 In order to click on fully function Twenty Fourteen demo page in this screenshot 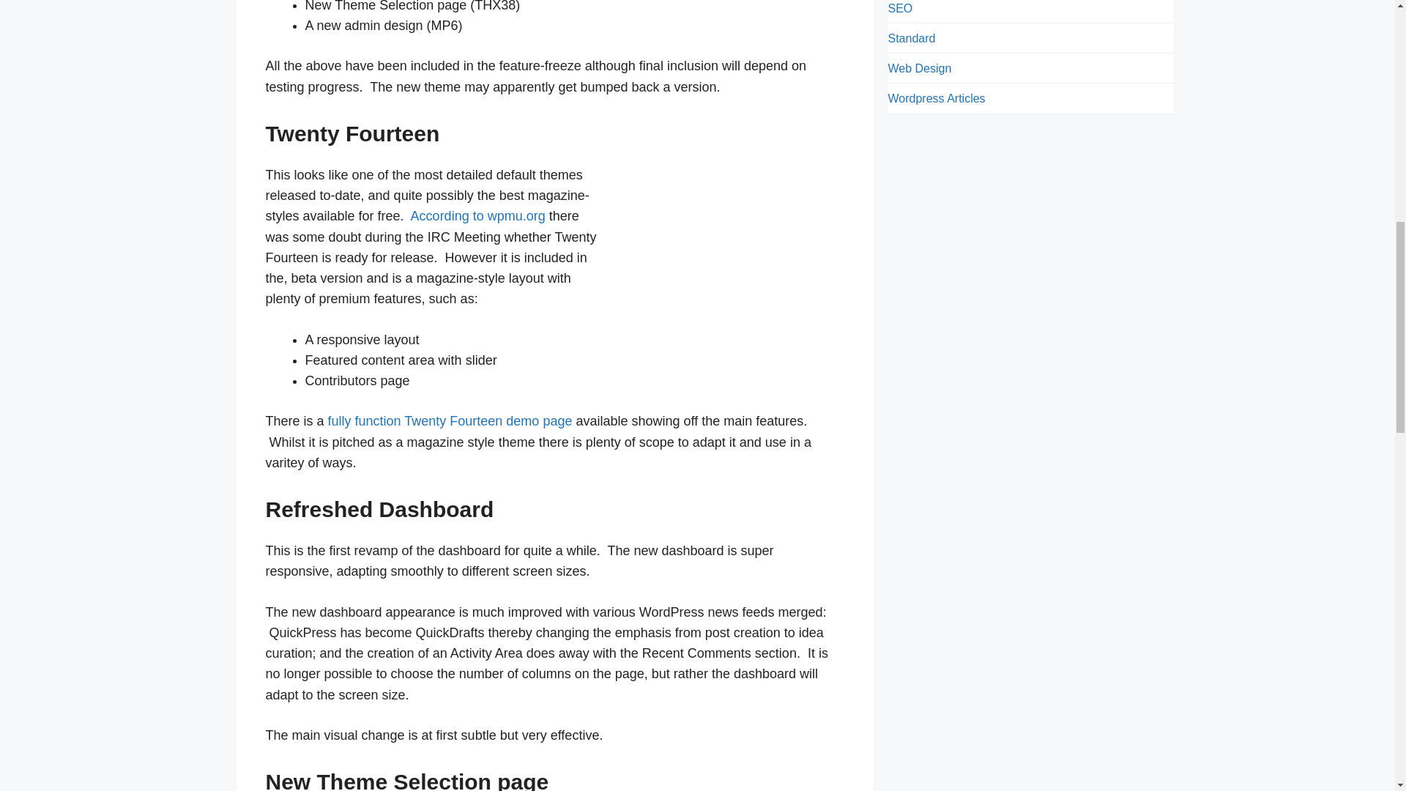, I will do `click(448, 420)`.